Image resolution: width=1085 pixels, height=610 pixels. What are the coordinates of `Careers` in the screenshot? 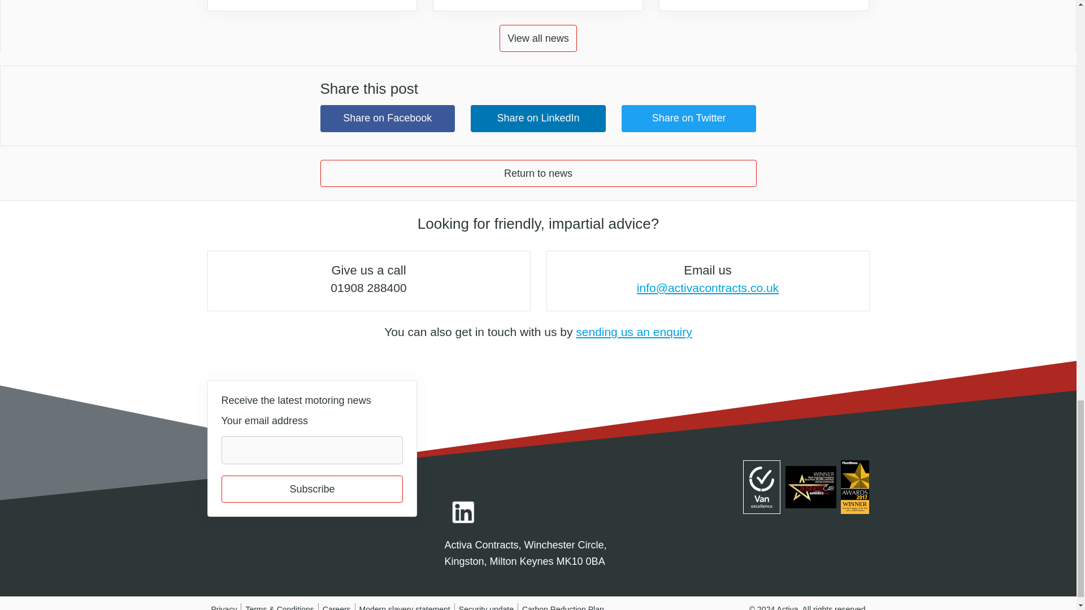 It's located at (336, 608).